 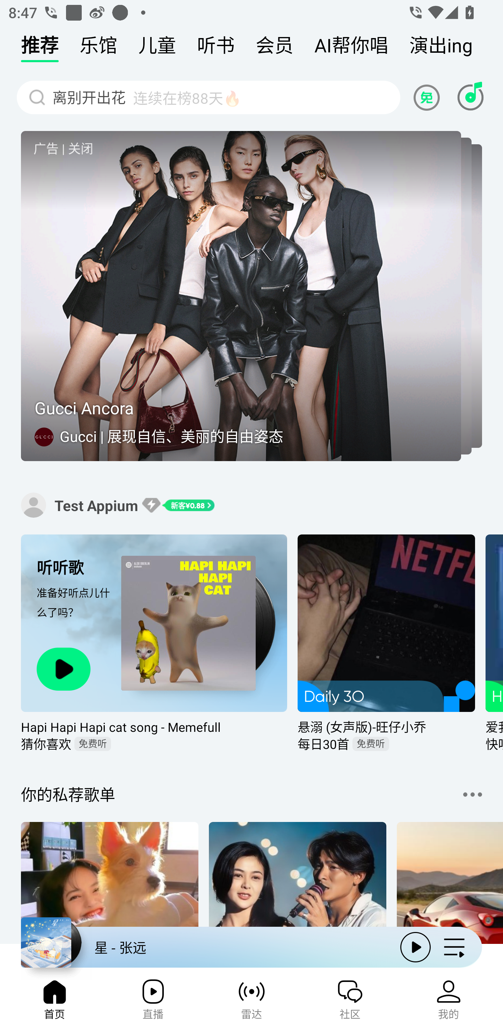 I want to click on 听书, so click(x=216, y=48).